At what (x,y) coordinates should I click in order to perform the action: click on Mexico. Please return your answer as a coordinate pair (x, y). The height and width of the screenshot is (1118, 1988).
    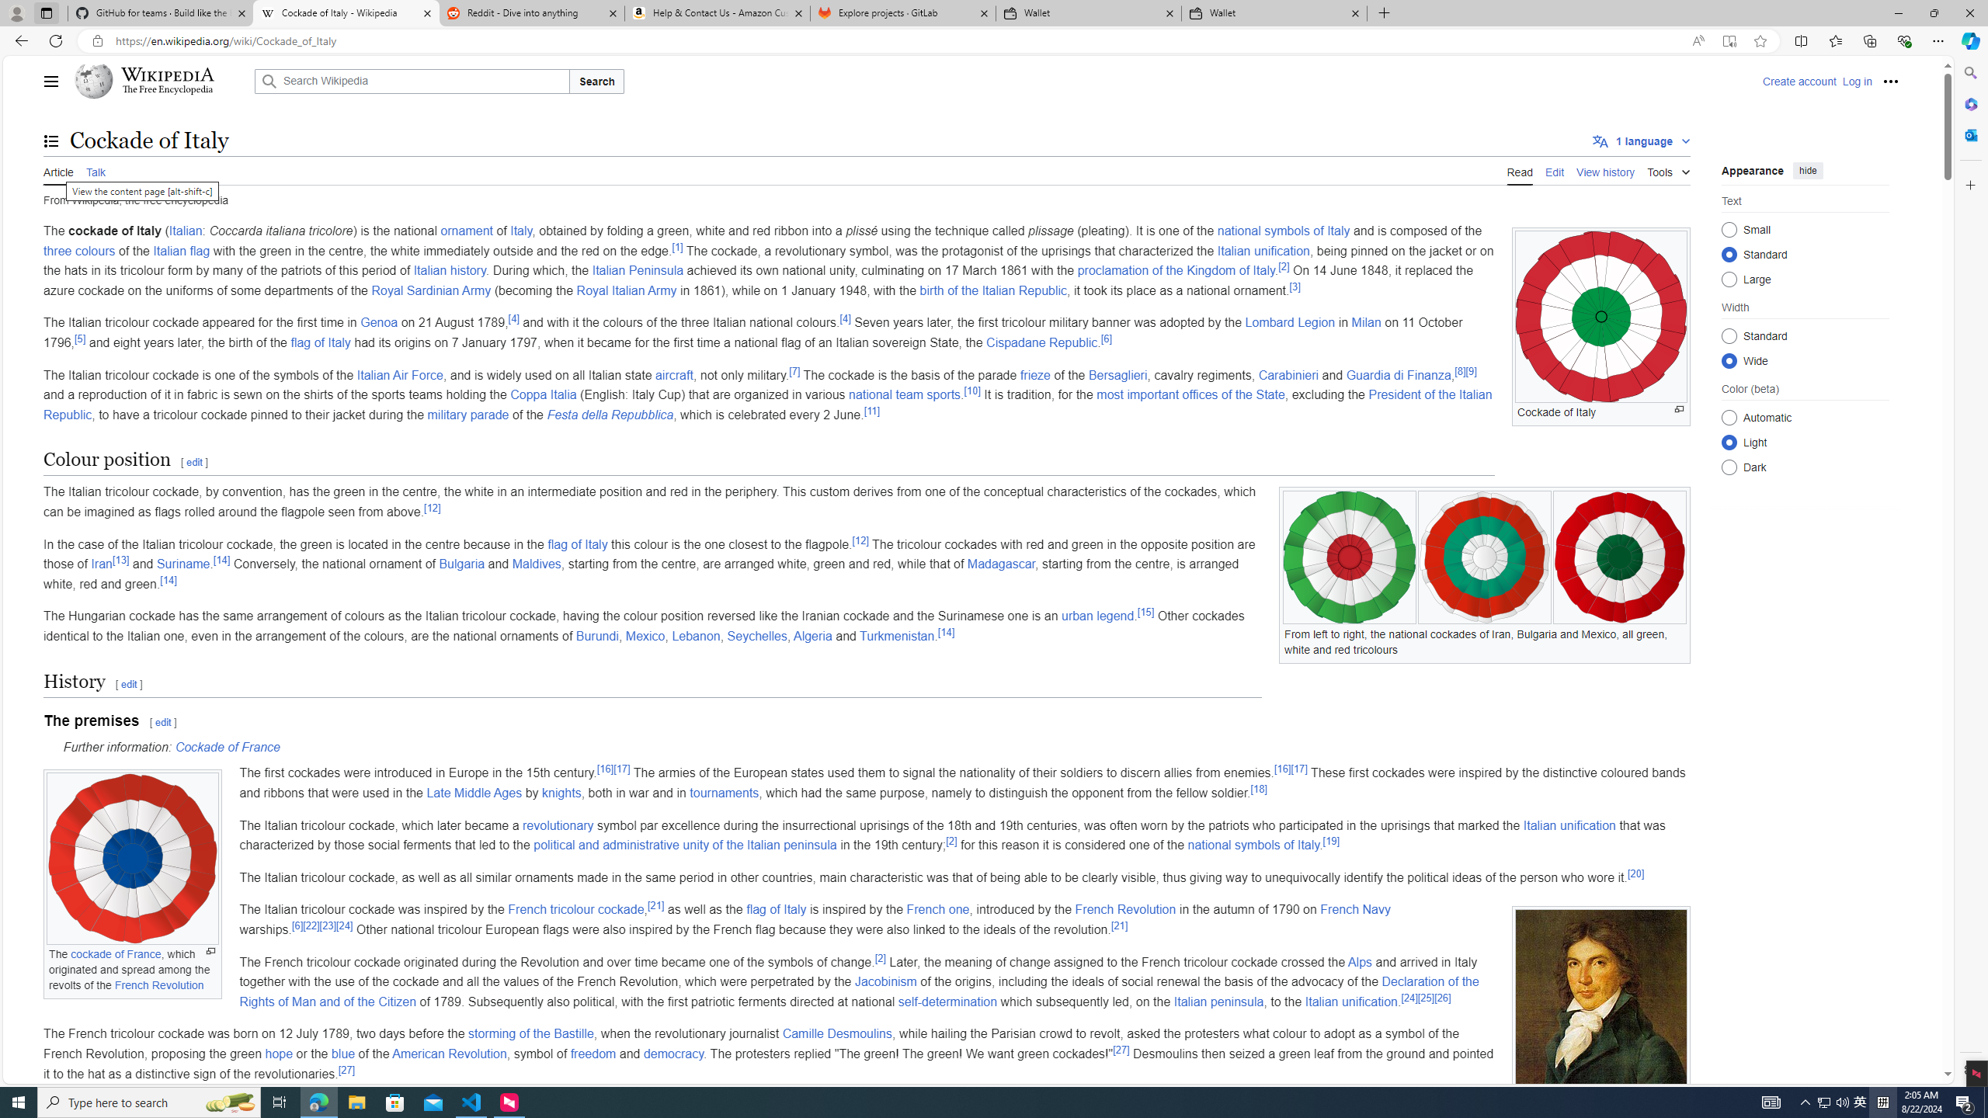
    Looking at the image, I should click on (645, 637).